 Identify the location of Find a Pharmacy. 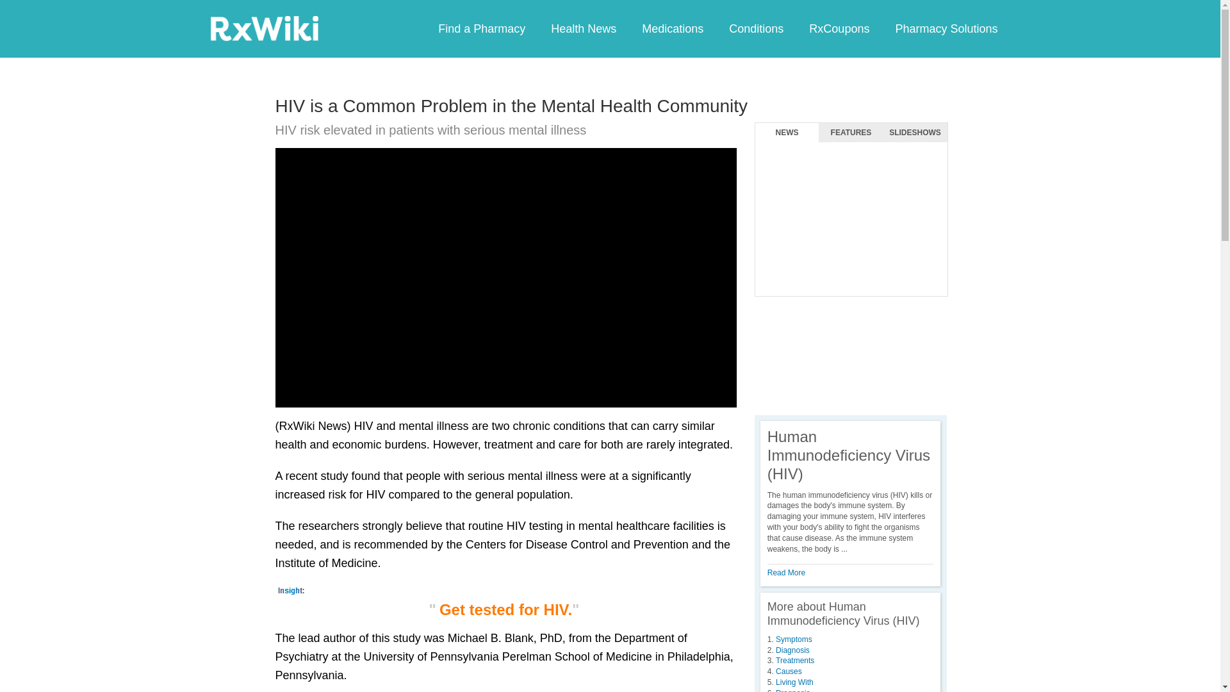
(482, 28).